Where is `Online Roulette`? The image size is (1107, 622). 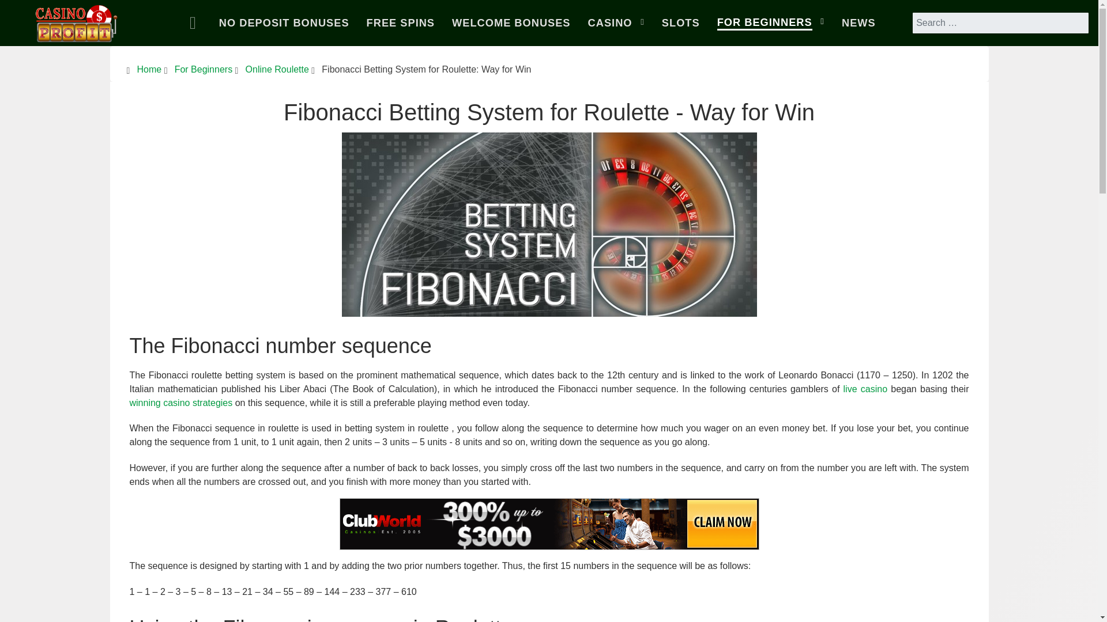
Online Roulette is located at coordinates (277, 69).